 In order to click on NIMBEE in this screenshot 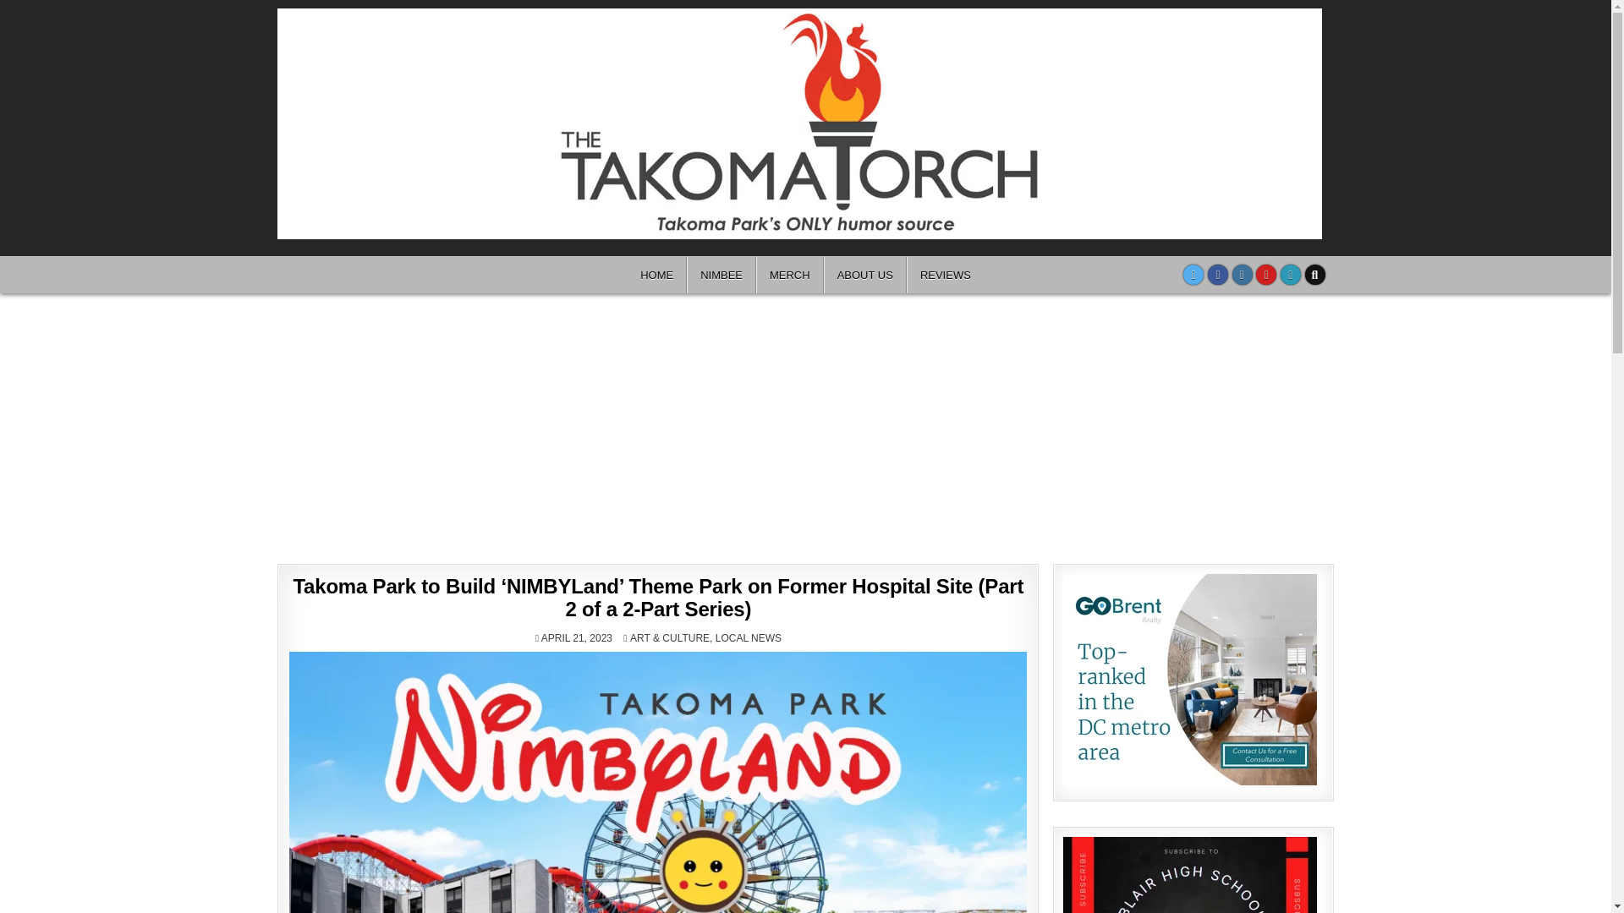, I will do `click(721, 274)`.